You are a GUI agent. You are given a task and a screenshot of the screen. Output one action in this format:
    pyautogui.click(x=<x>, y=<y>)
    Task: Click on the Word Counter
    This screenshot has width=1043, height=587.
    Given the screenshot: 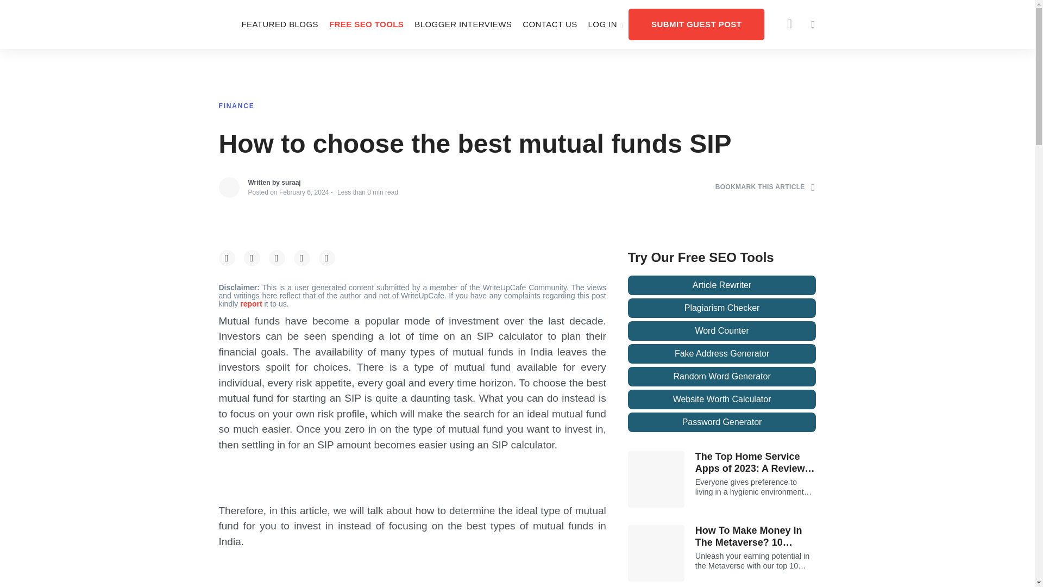 What is the action you would take?
    pyautogui.click(x=722, y=330)
    